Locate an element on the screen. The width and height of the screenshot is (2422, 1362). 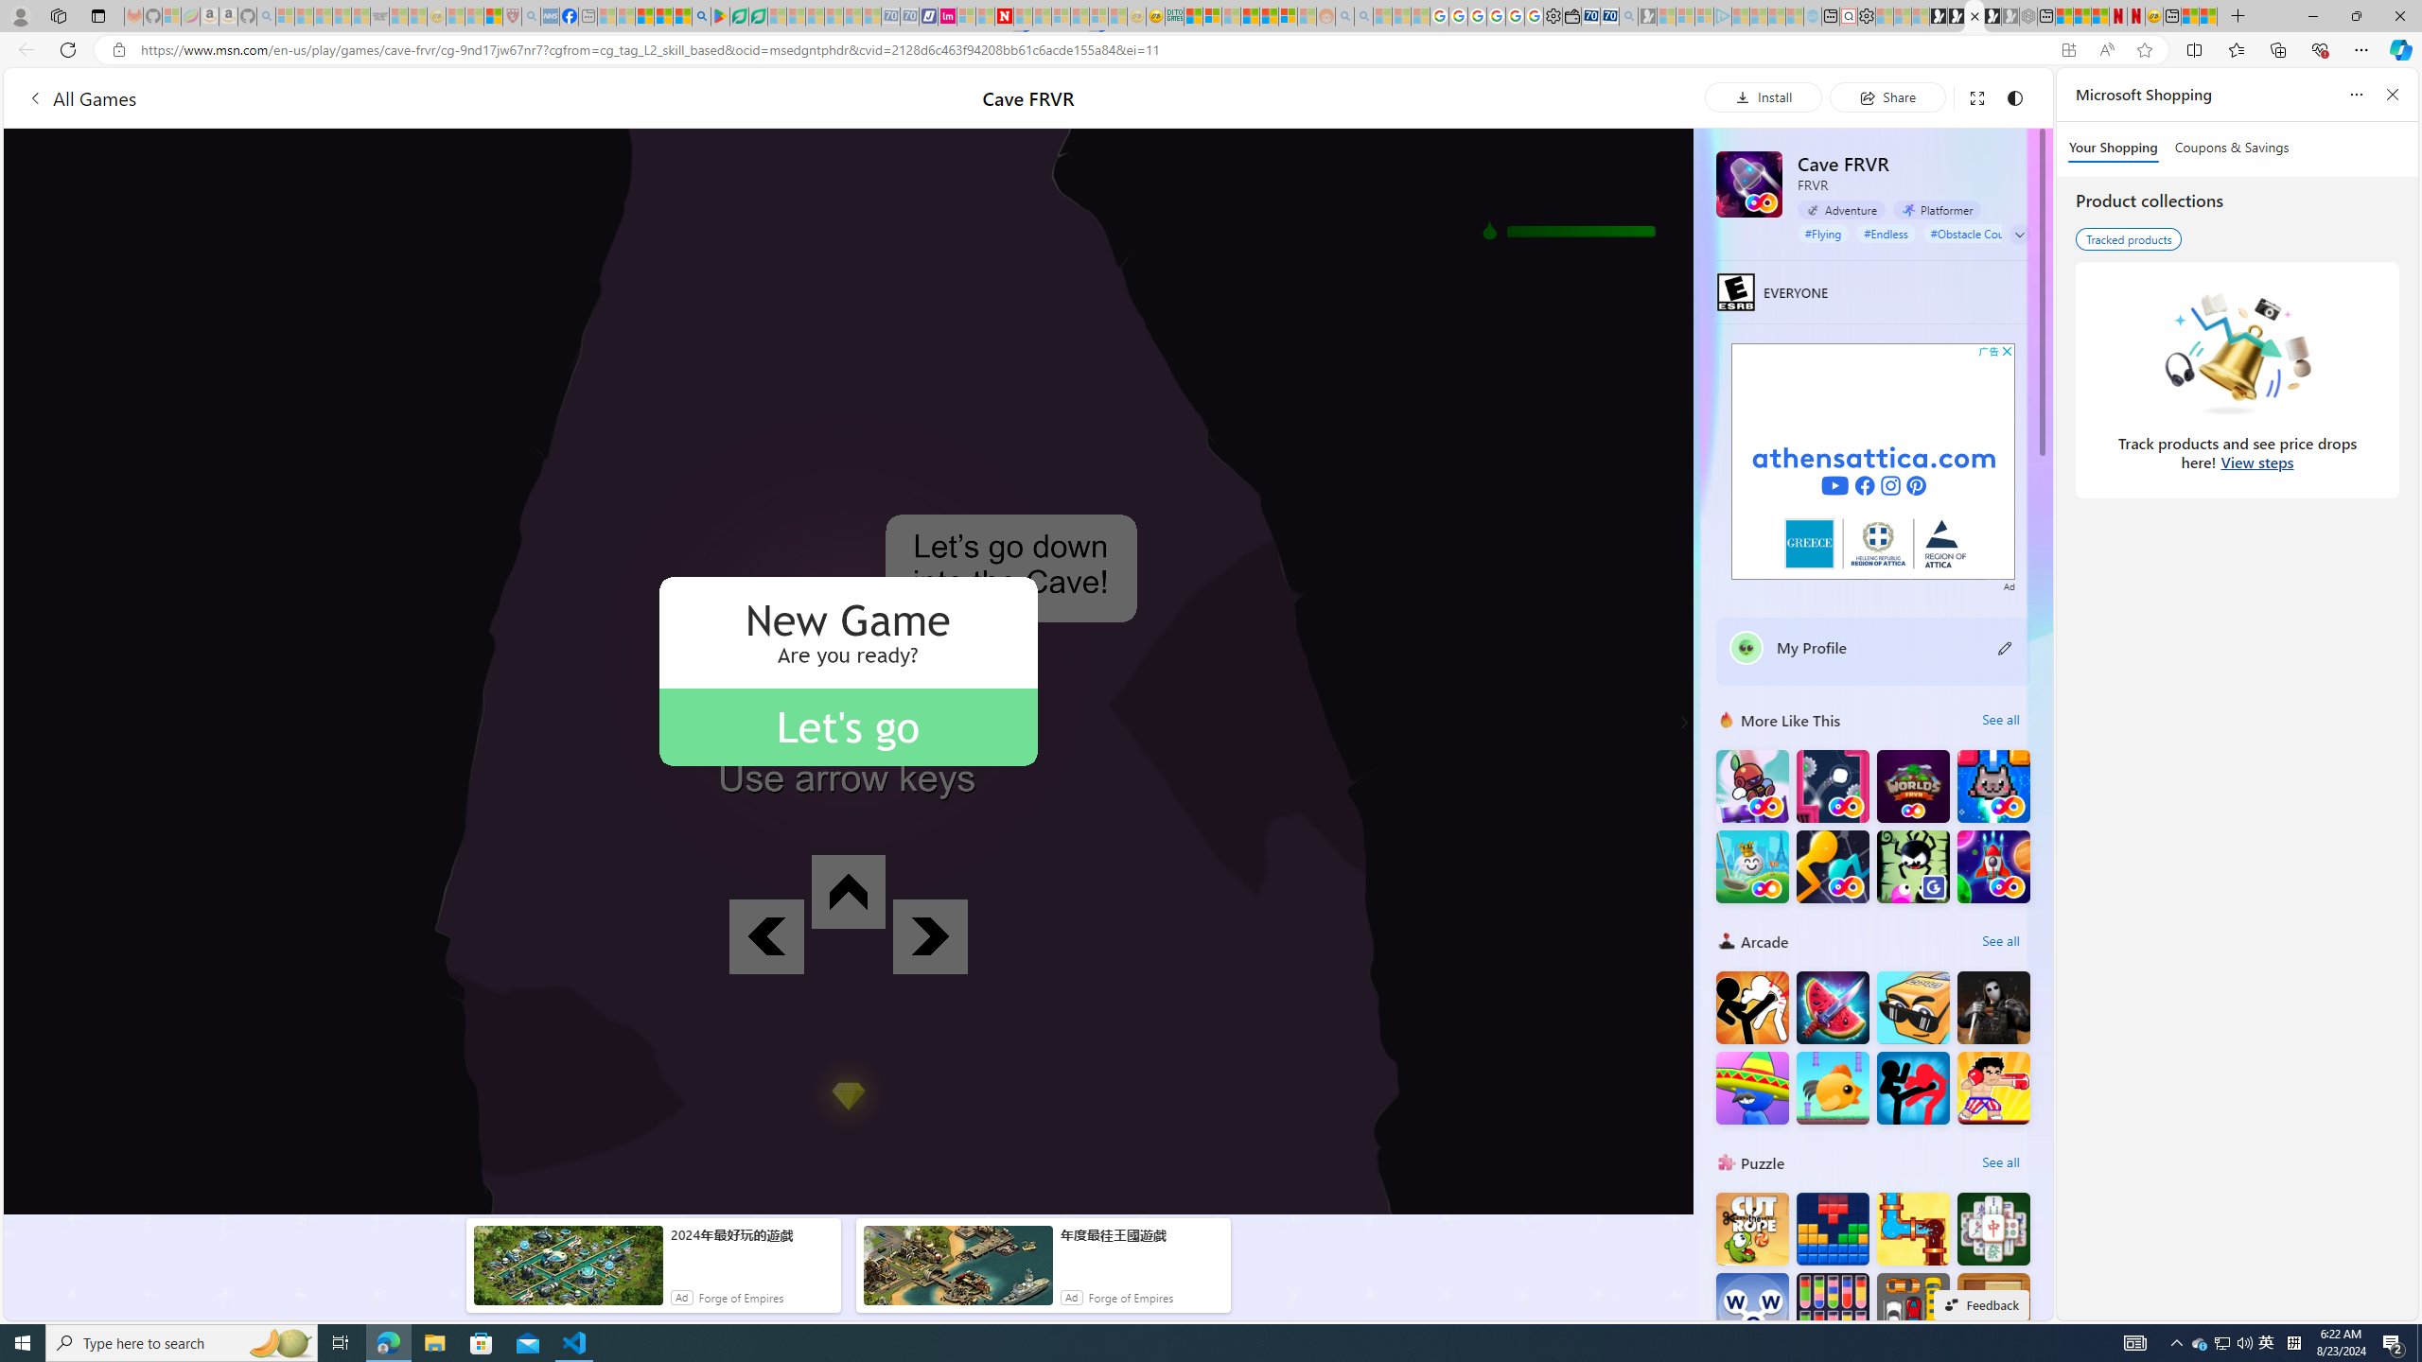
Golf Gardens FRVR is located at coordinates (1752, 866).